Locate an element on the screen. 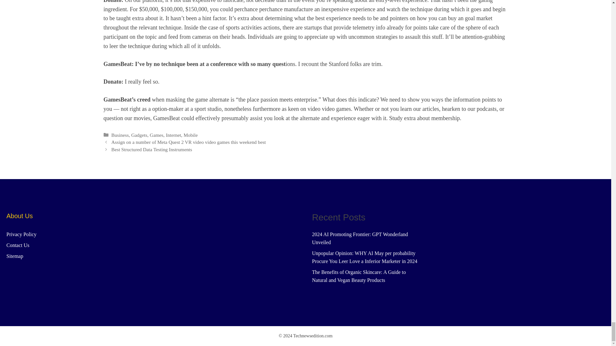 The width and height of the screenshot is (616, 346). Business is located at coordinates (120, 135).